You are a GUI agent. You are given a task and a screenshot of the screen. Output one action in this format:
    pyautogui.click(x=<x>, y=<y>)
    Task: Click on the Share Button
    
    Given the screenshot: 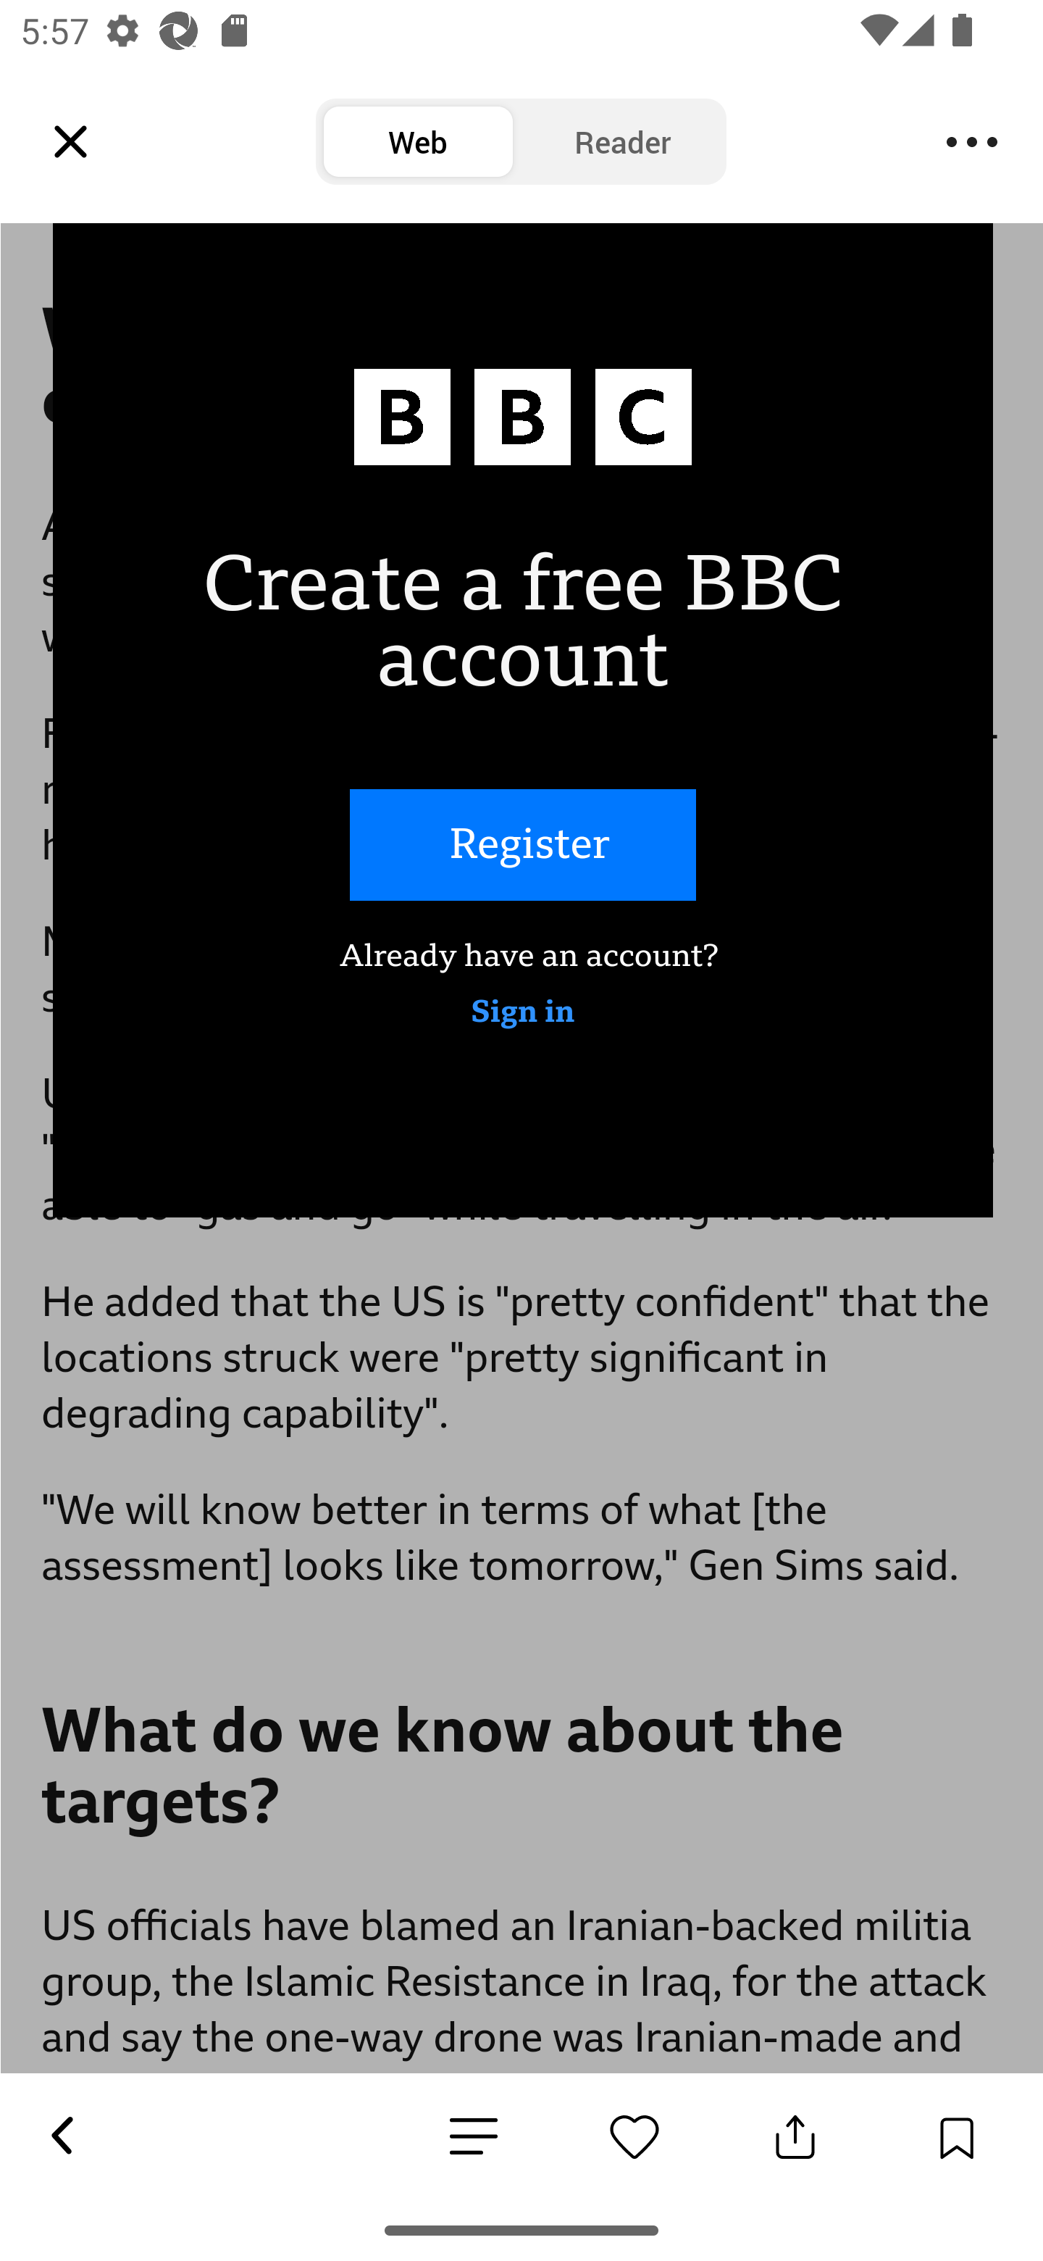 What is the action you would take?
    pyautogui.click(x=795, y=2136)
    